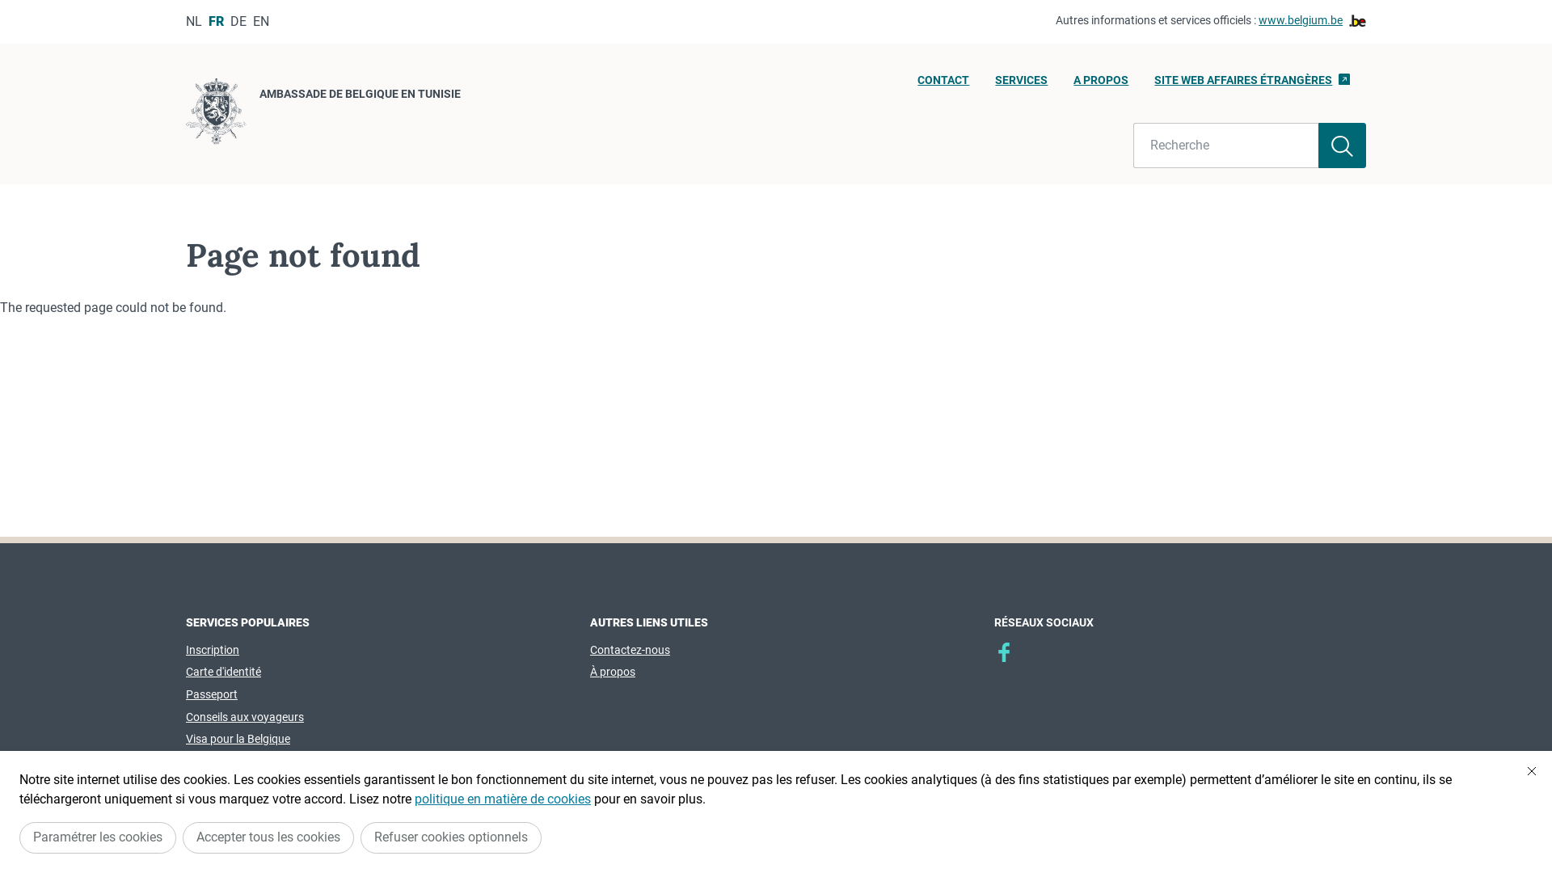 The image size is (1552, 873). I want to click on Accepter tous les cookies, so click(268, 837).